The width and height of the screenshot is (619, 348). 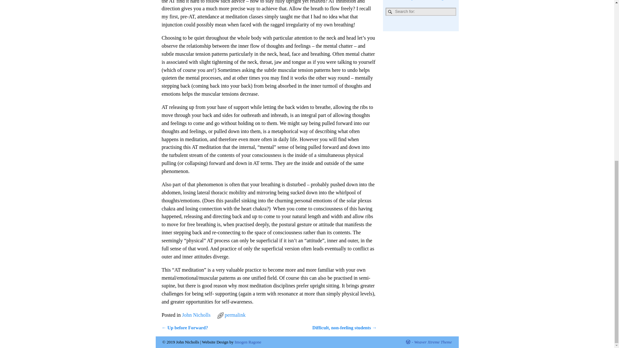 I want to click on Proudly powered by WordPress, so click(x=409, y=342).